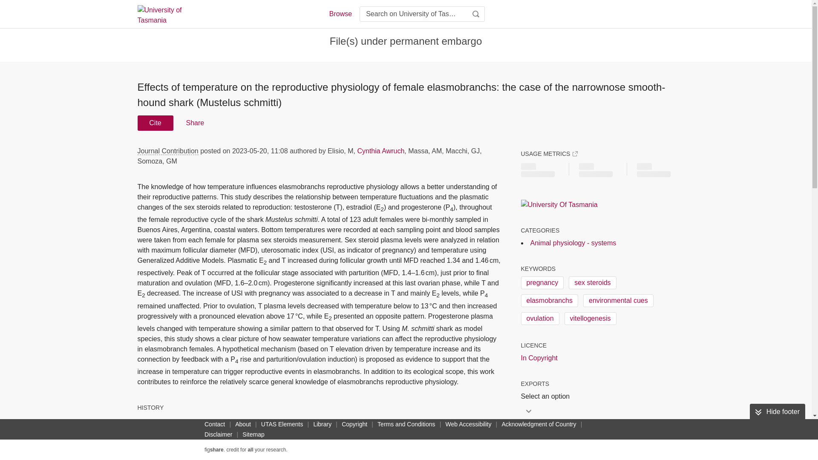 This screenshot has height=460, width=818. Describe the element at coordinates (539, 358) in the screenshot. I see `In Copyright` at that location.